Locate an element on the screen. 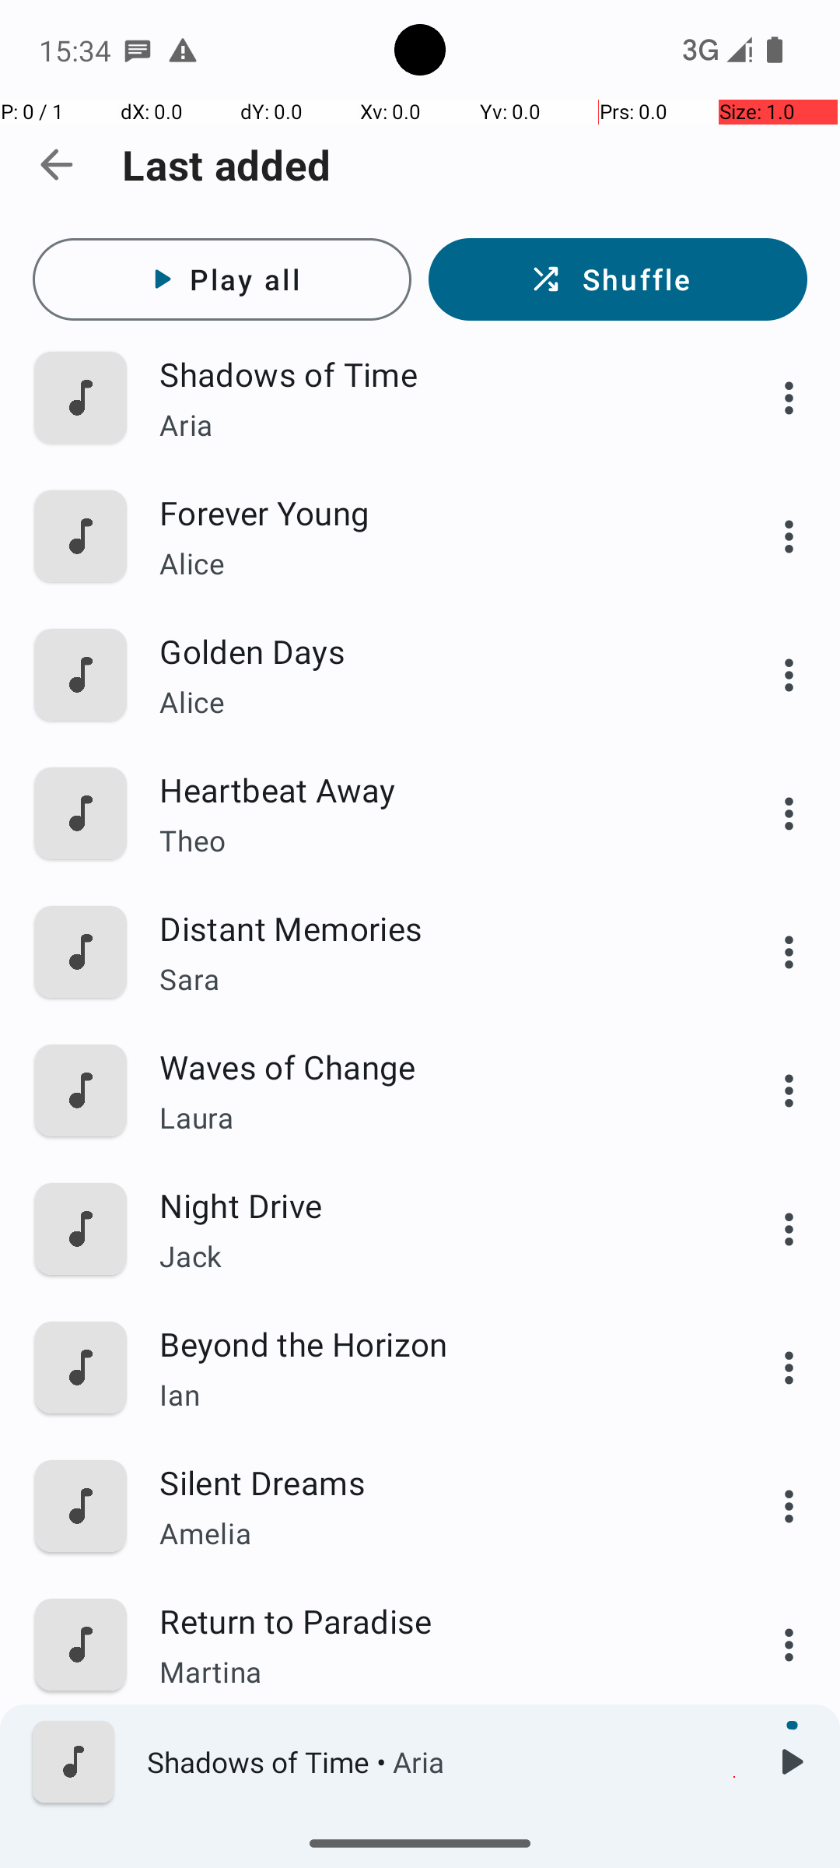 The image size is (840, 1868). Henry is located at coordinates (433, 1810).